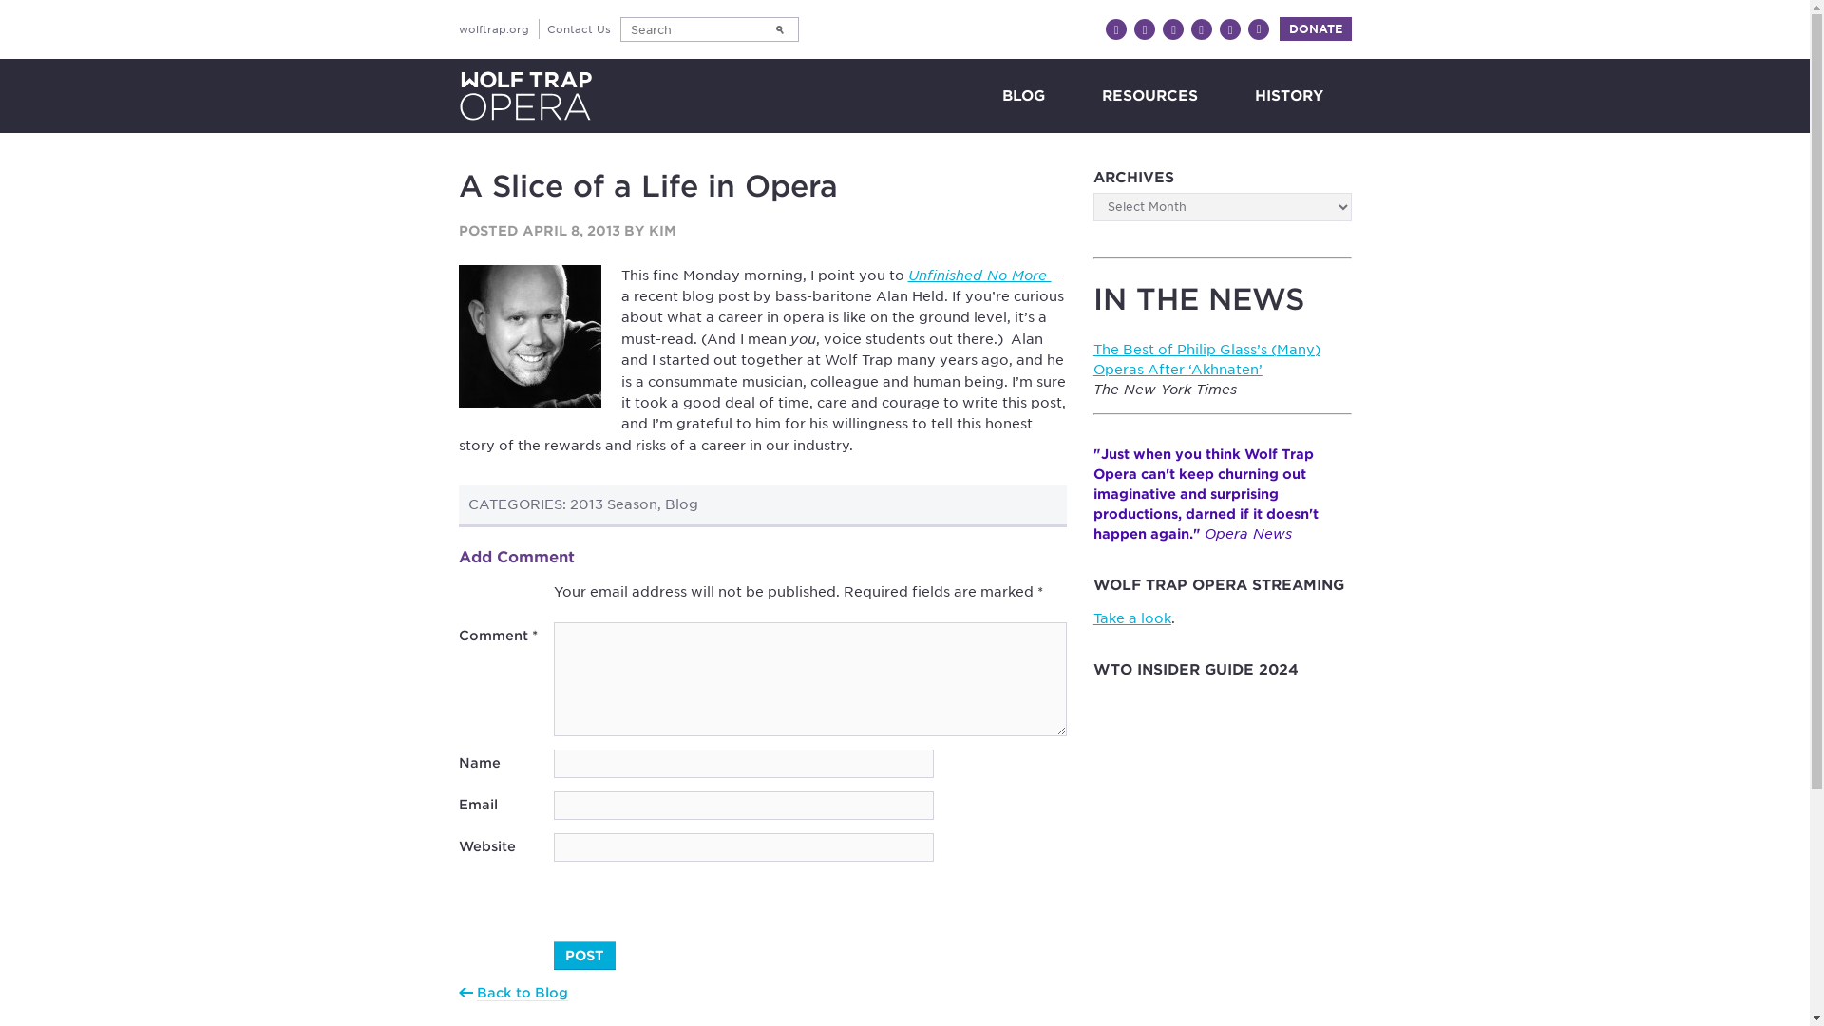  I want to click on Instagram, so click(1173, 29).